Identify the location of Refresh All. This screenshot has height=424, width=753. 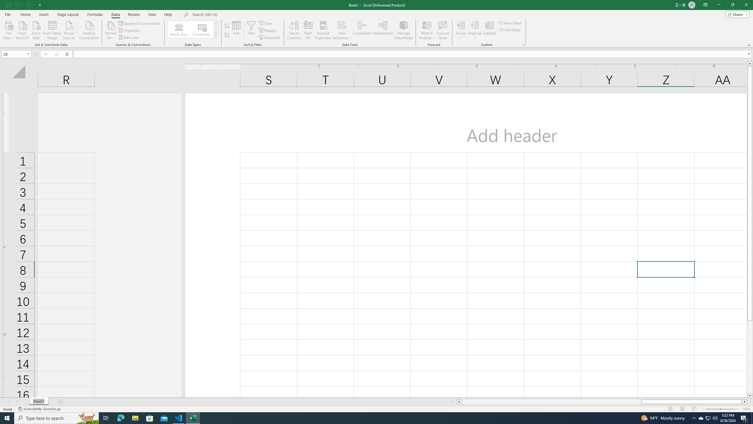
(111, 30).